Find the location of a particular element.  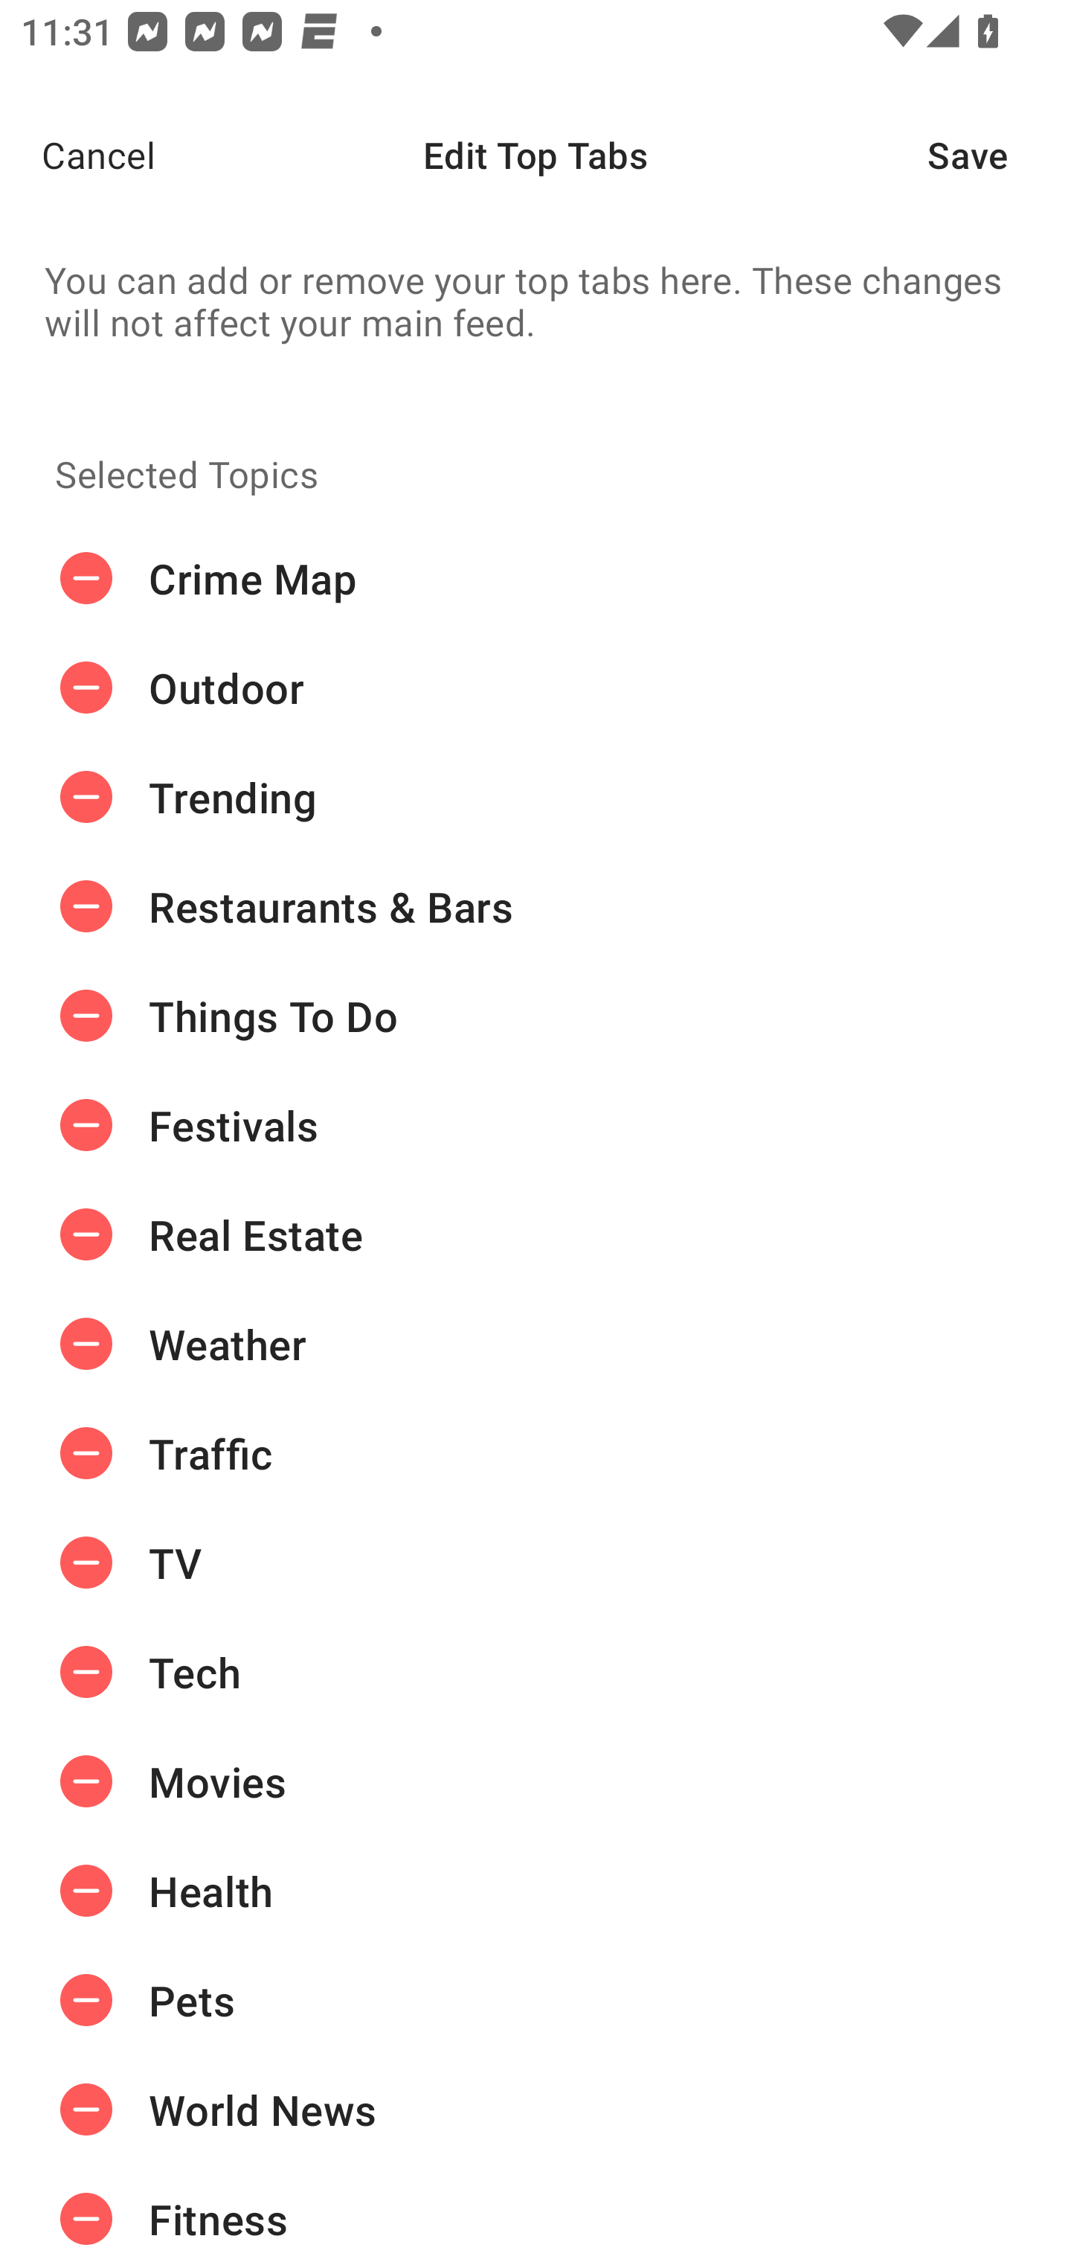

World News is located at coordinates (535, 2110).